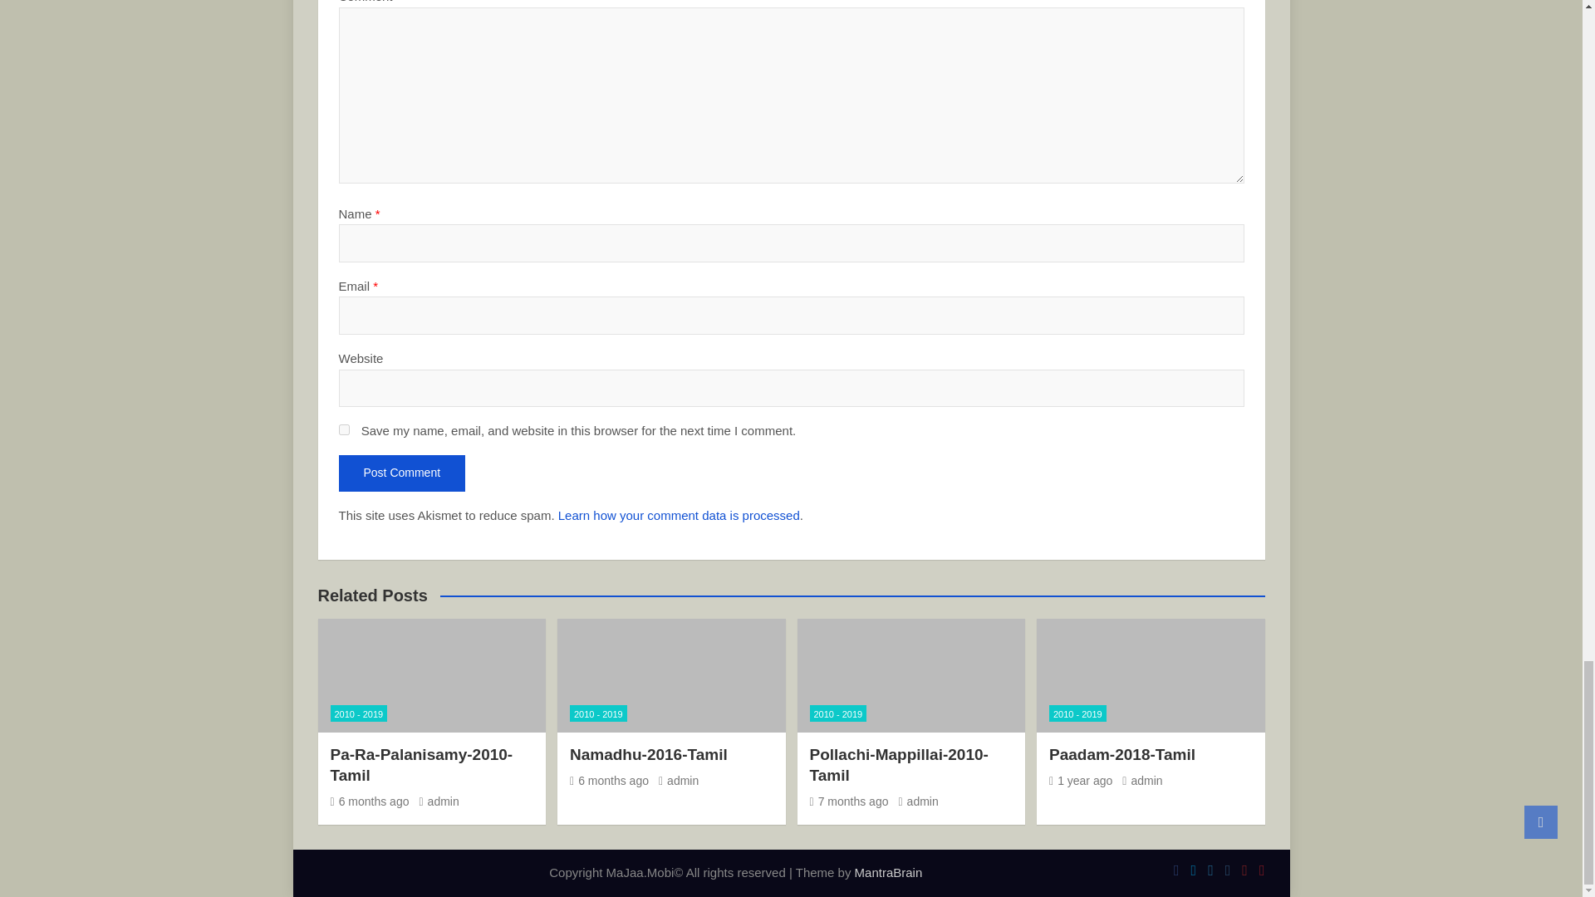 The width and height of the screenshot is (1595, 897). Describe the element at coordinates (609, 781) in the screenshot. I see `Namadhu-2016-Tamil` at that location.